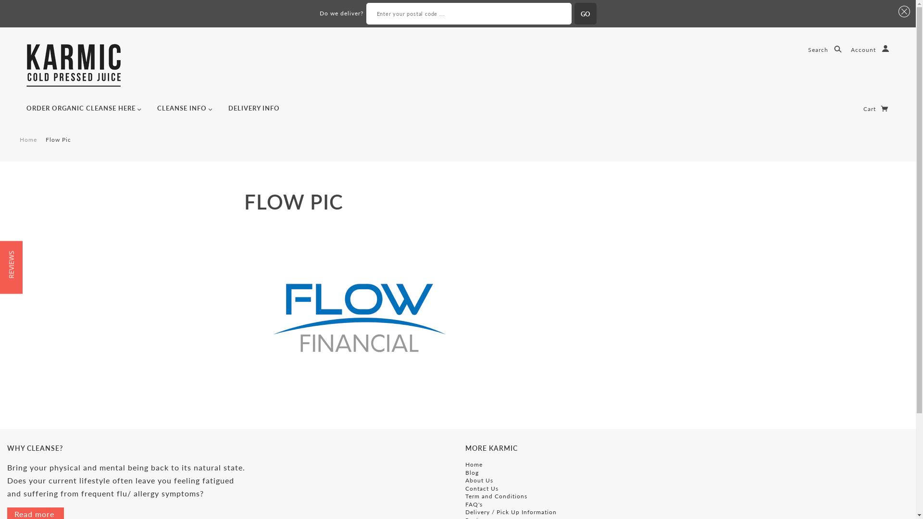 This screenshot has width=923, height=519. Describe the element at coordinates (585, 13) in the screenshot. I see `GO` at that location.